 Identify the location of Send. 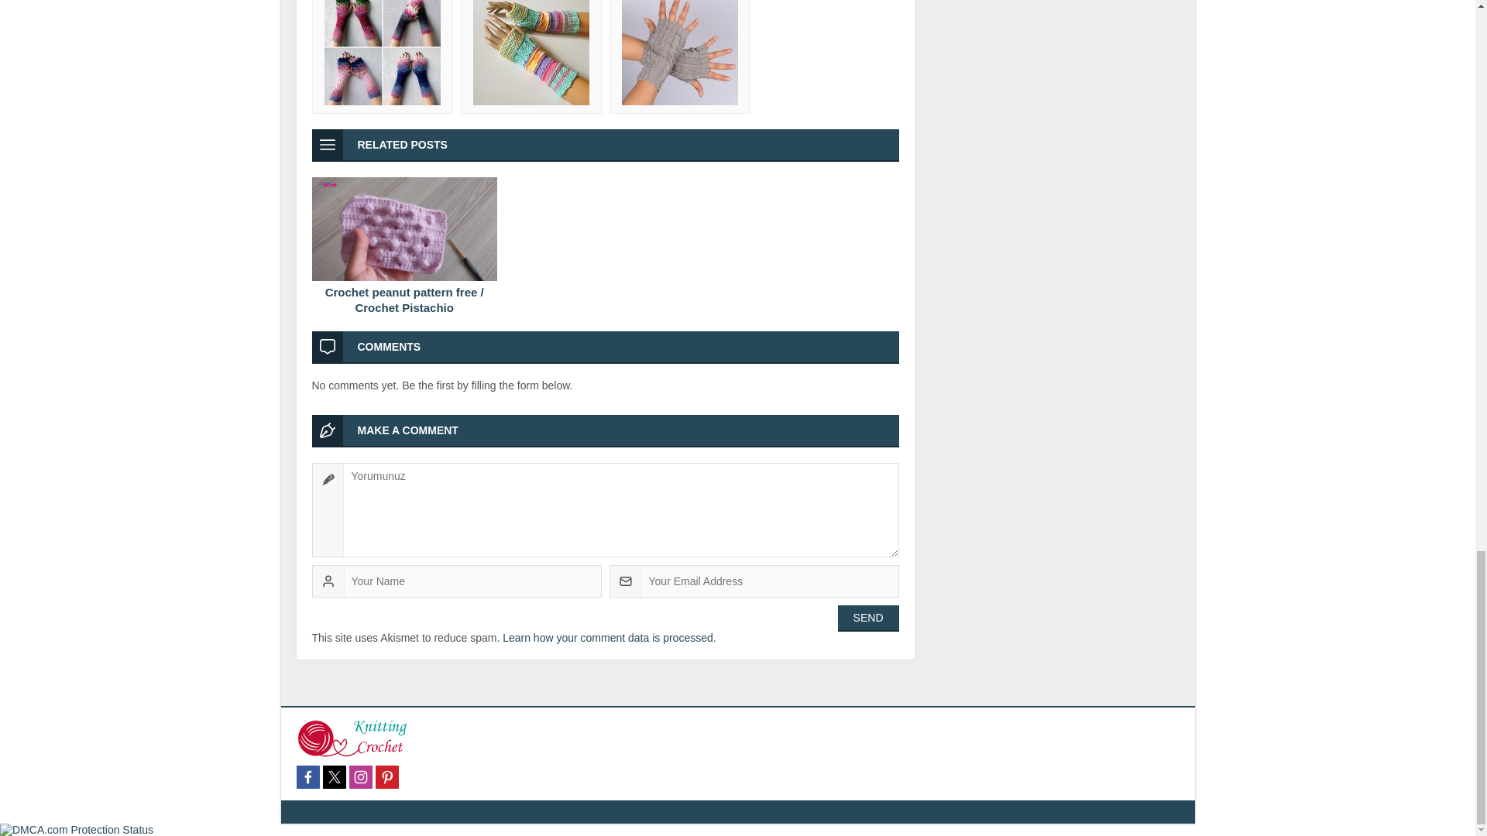
(869, 618).